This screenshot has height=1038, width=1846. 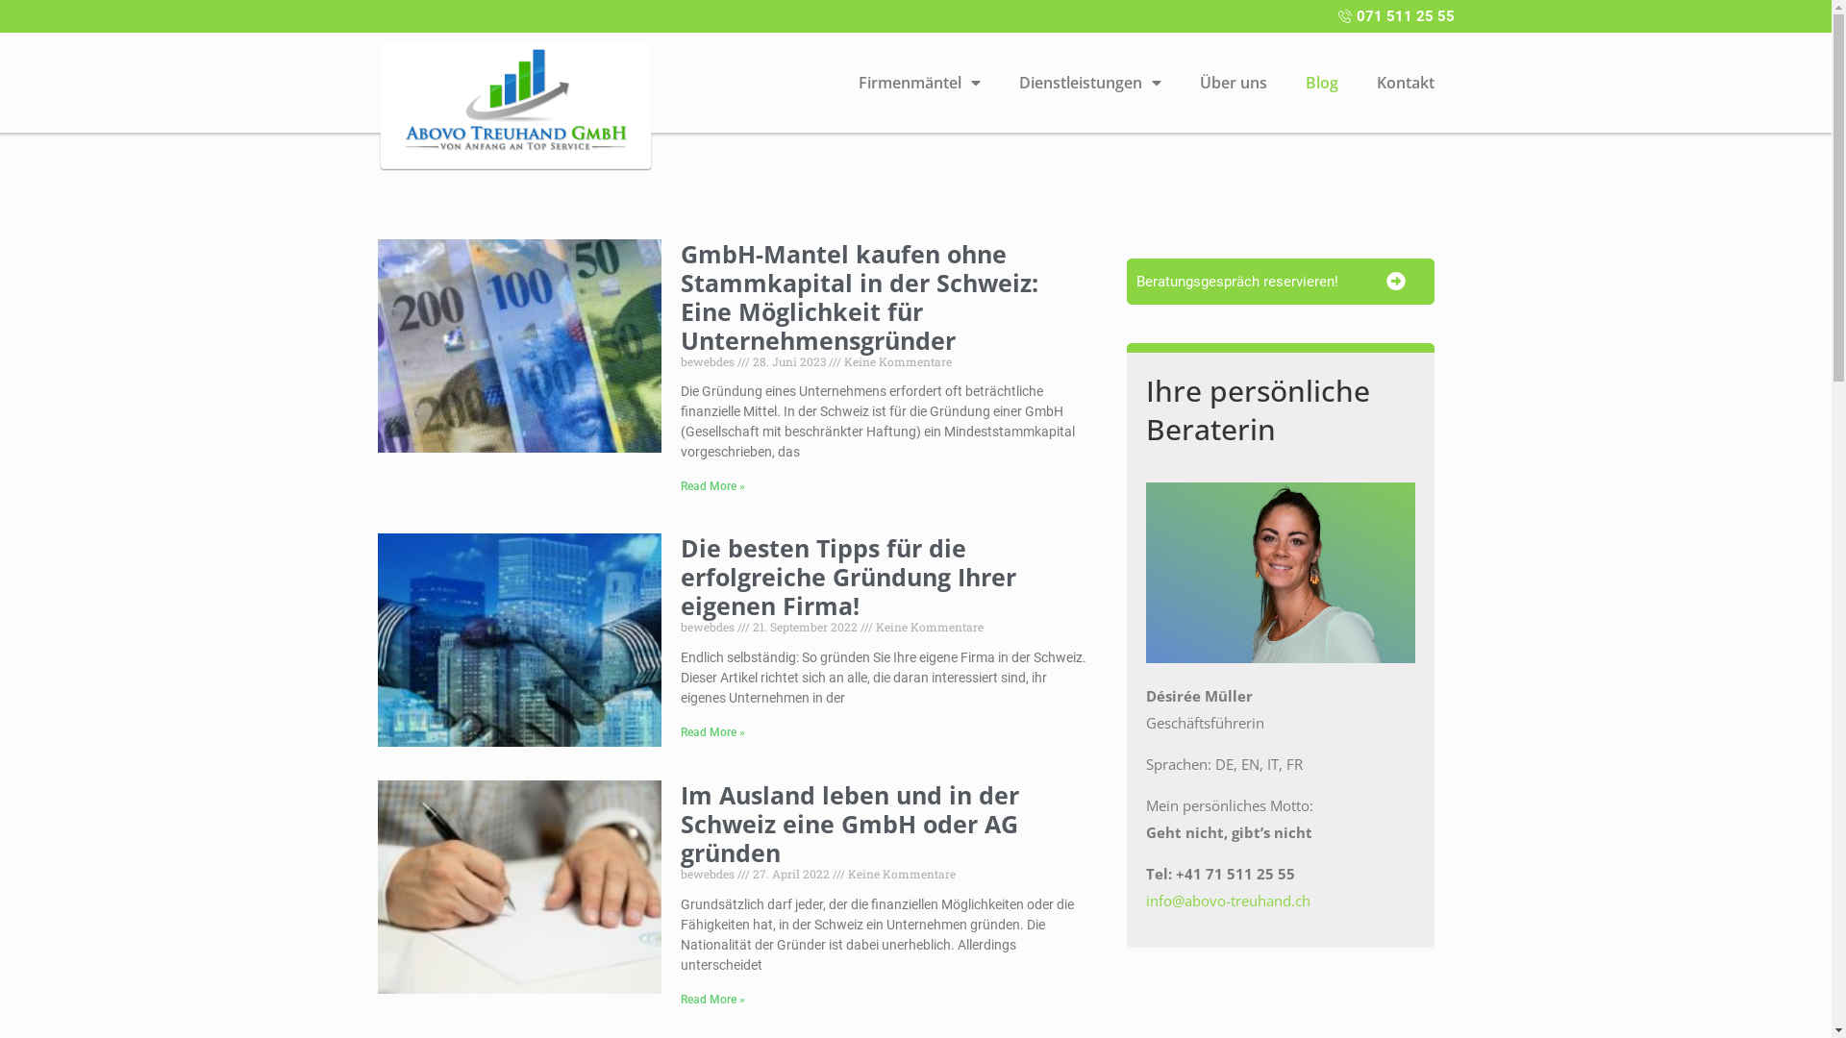 What do you see at coordinates (1406, 83) in the screenshot?
I see `Kontakt` at bounding box center [1406, 83].